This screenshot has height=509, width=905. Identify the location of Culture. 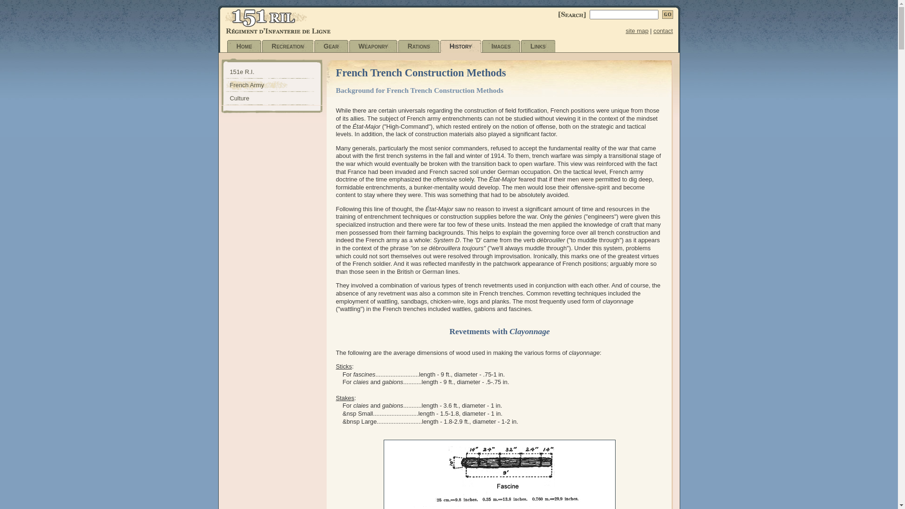
(276, 99).